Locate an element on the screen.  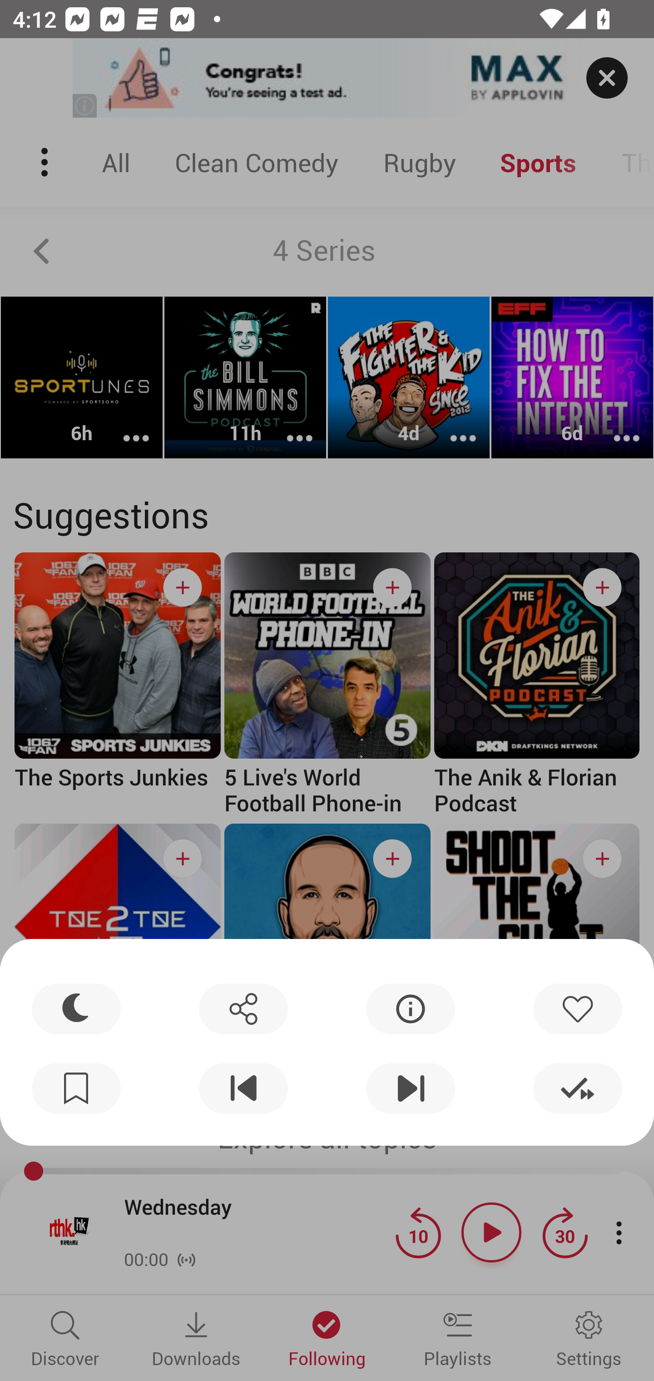
Info is located at coordinates (411, 1008).